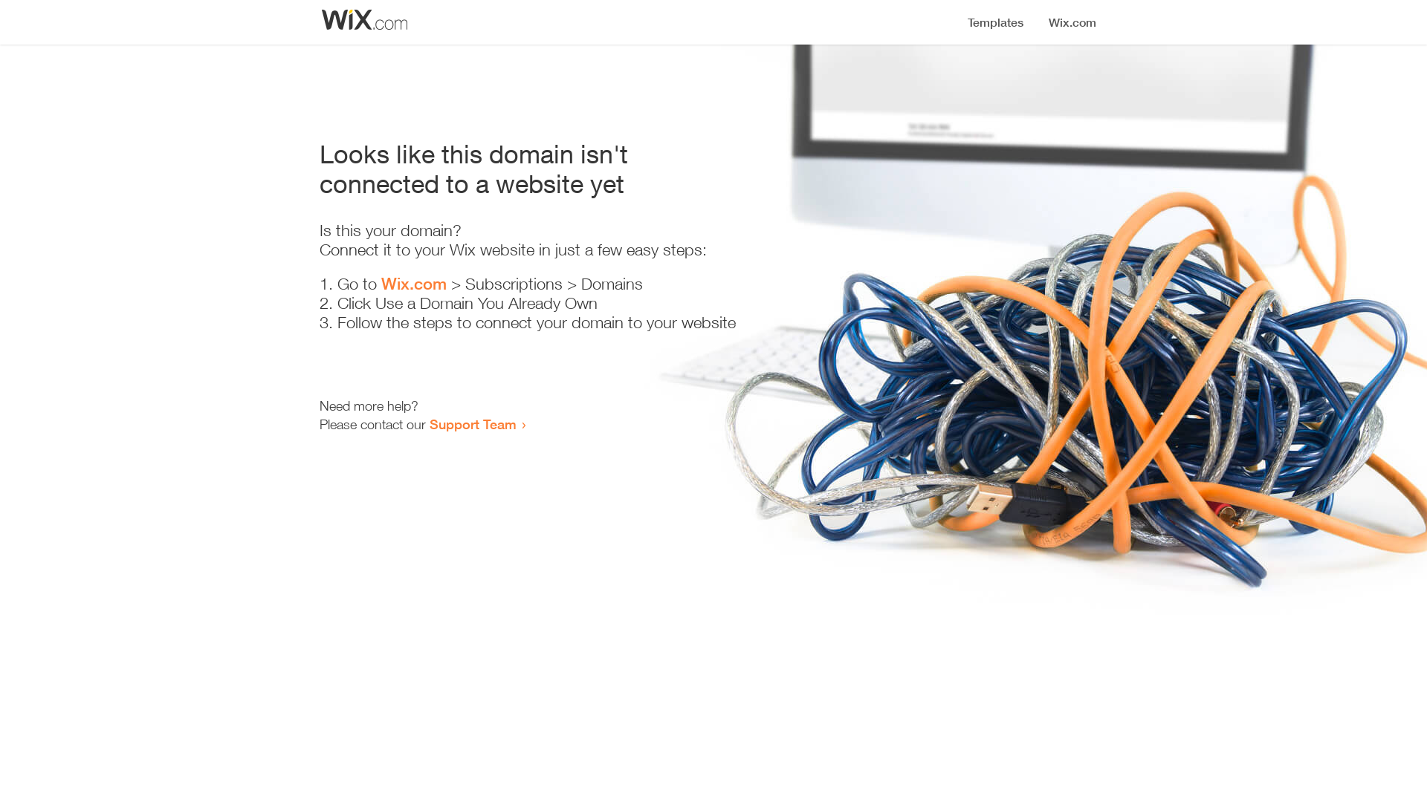  What do you see at coordinates (414, 284) in the screenshot?
I see `Wix.com` at bounding box center [414, 284].